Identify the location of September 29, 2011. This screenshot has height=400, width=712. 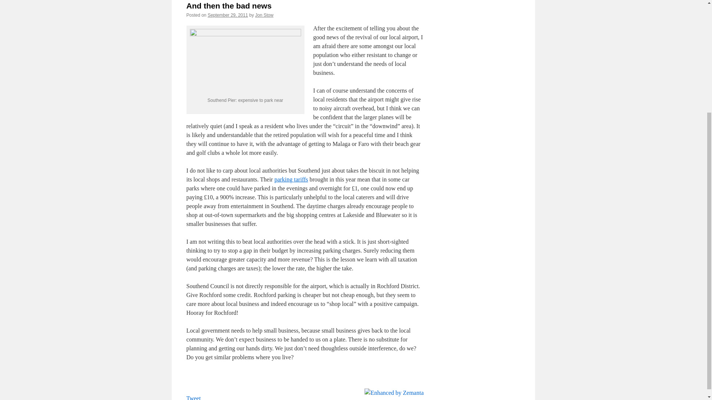
(228, 15).